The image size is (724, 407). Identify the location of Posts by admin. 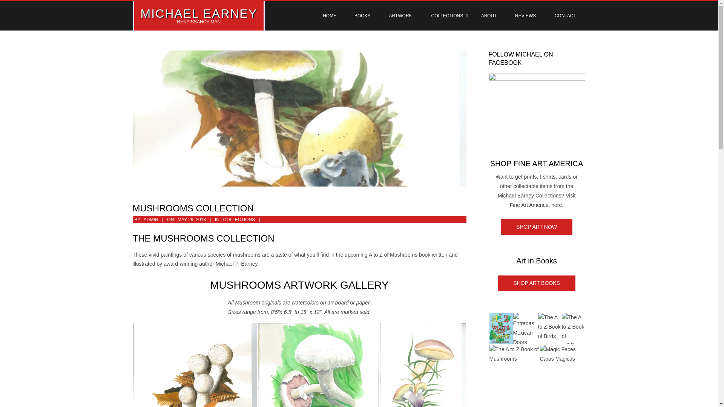
(151, 219).